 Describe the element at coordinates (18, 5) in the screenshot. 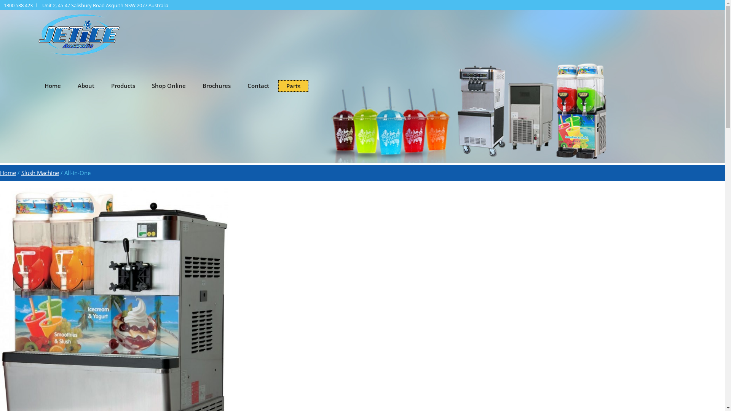

I see `1300 538 423` at that location.